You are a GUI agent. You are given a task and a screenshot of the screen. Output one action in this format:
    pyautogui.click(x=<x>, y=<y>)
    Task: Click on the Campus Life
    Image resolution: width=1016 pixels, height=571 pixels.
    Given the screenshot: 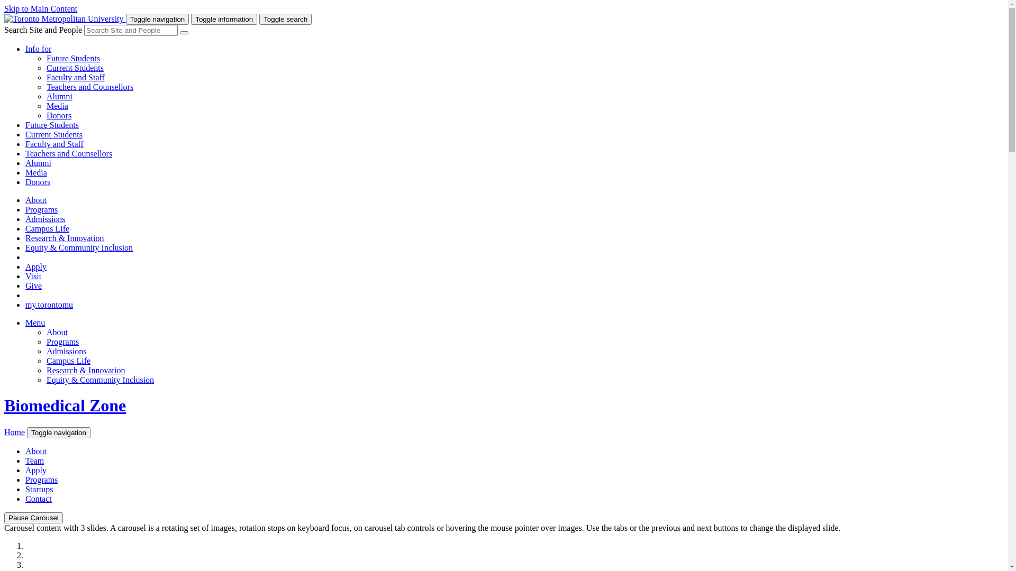 What is the action you would take?
    pyautogui.click(x=69, y=361)
    